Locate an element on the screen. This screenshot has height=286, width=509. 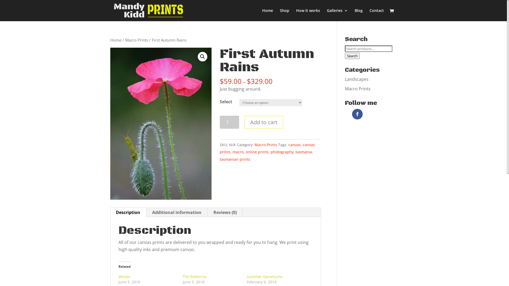
Winter is located at coordinates (124, 276).